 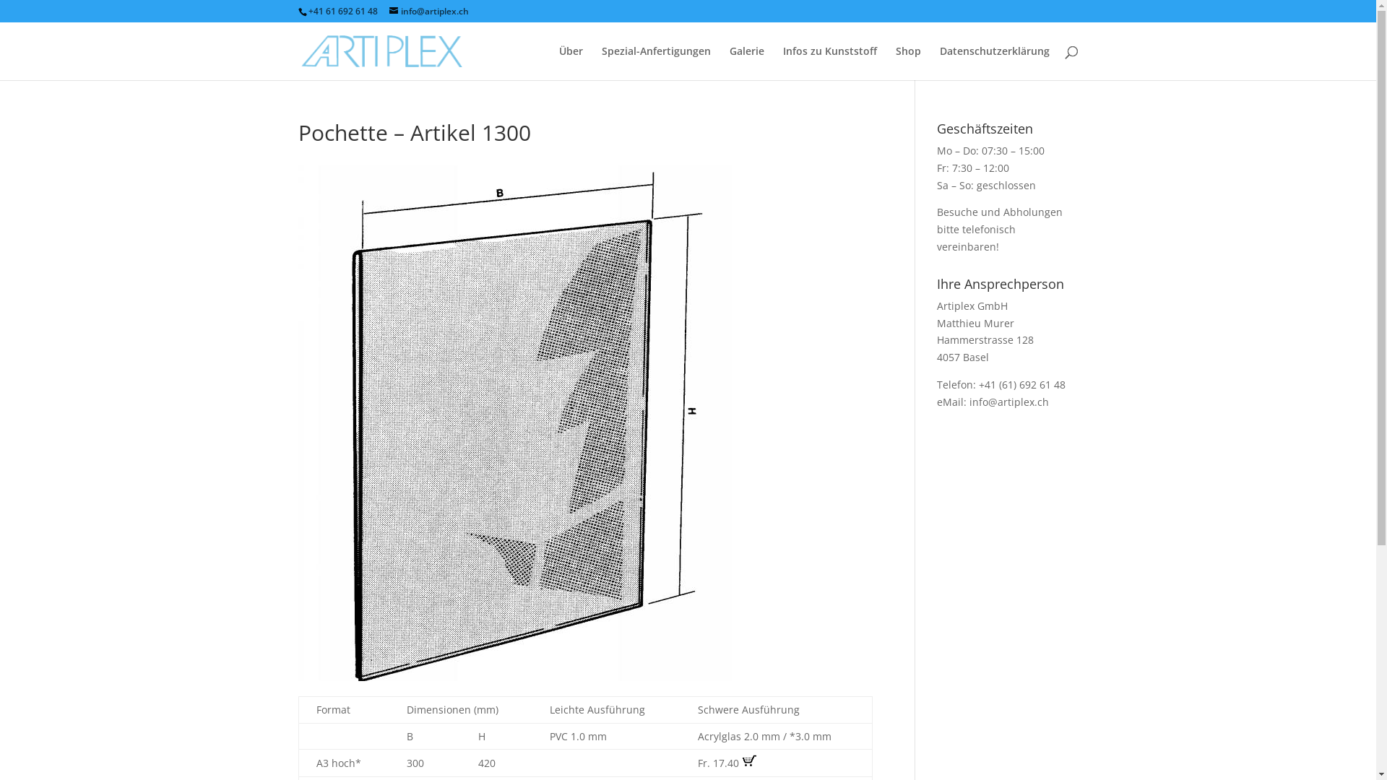 What do you see at coordinates (428, 12) in the screenshot?
I see `info@artiplex.ch` at bounding box center [428, 12].